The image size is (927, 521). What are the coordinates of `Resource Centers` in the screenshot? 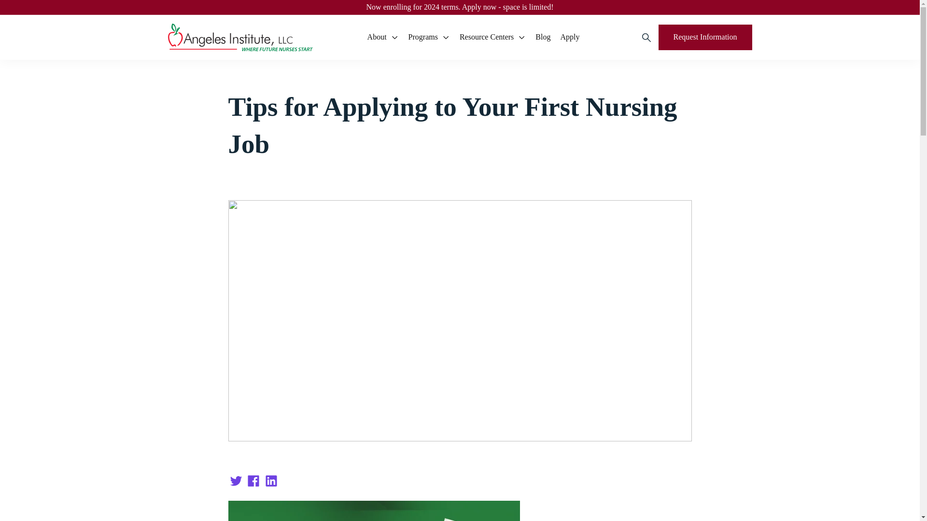 It's located at (492, 37).